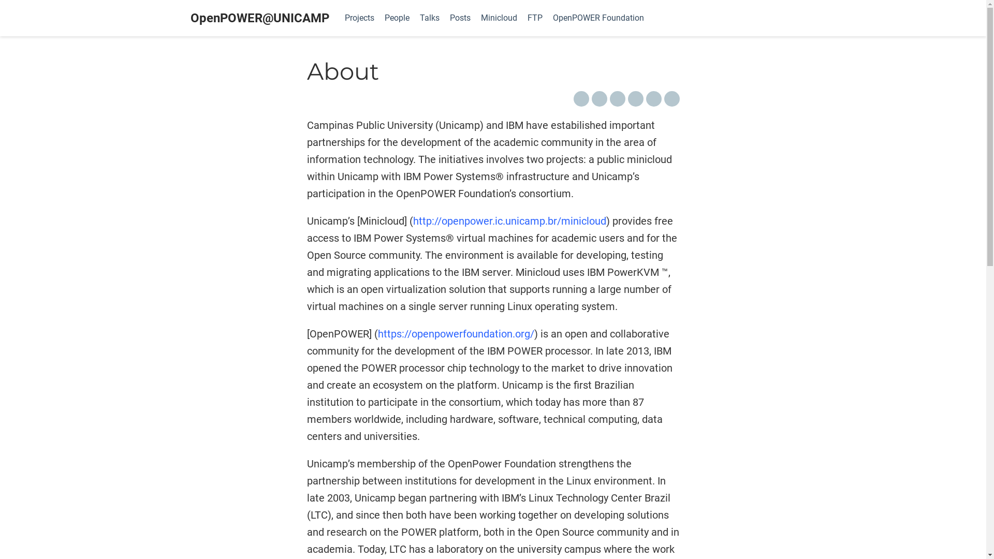 Image resolution: width=994 pixels, height=559 pixels. Describe the element at coordinates (598, 18) in the screenshot. I see `OpenPOWER Foundation` at that location.